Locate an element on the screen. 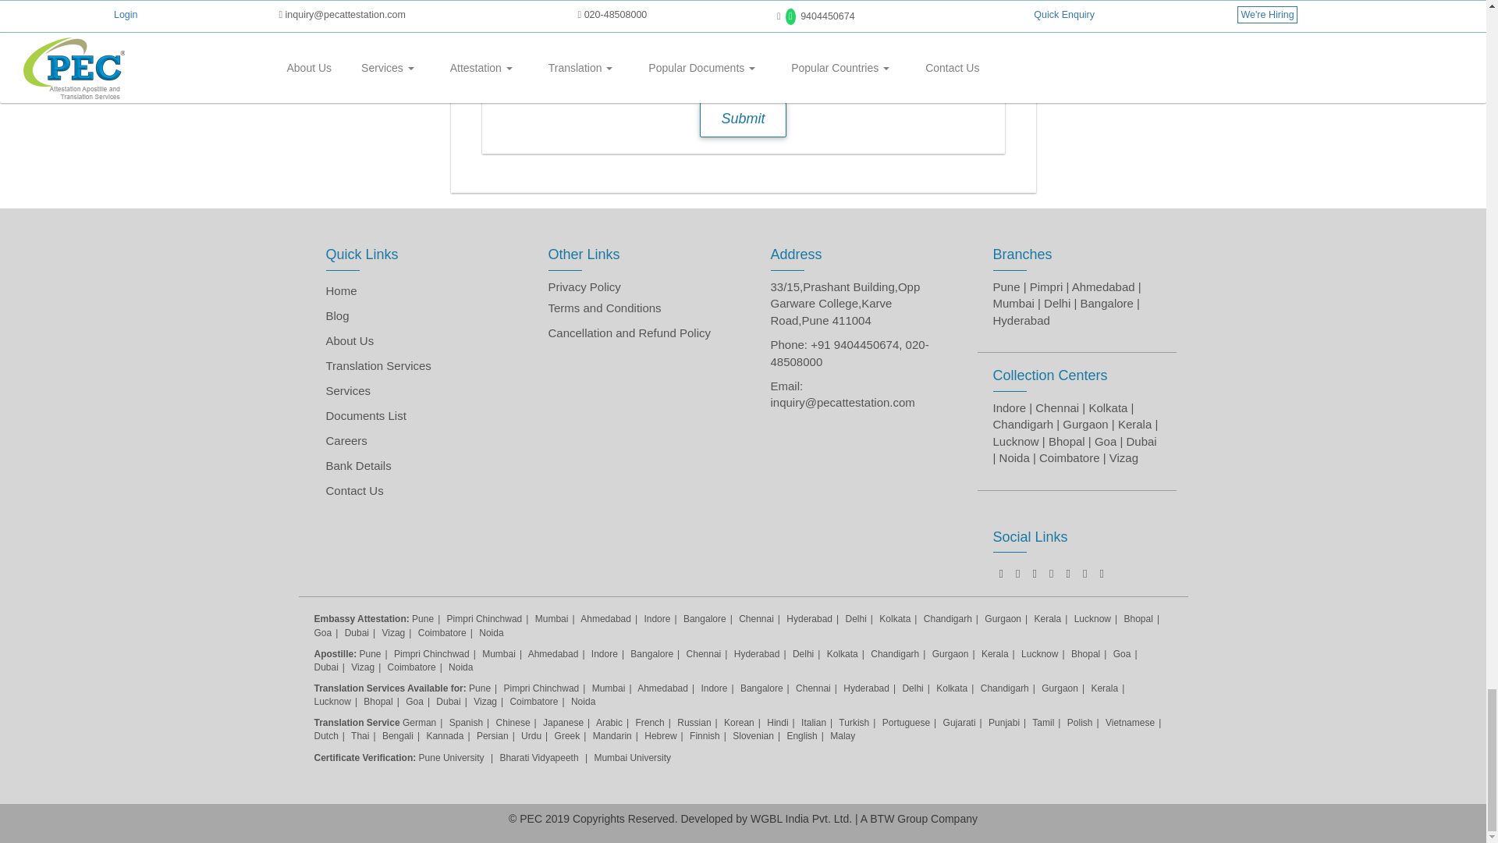  About Us is located at coordinates (350, 340).